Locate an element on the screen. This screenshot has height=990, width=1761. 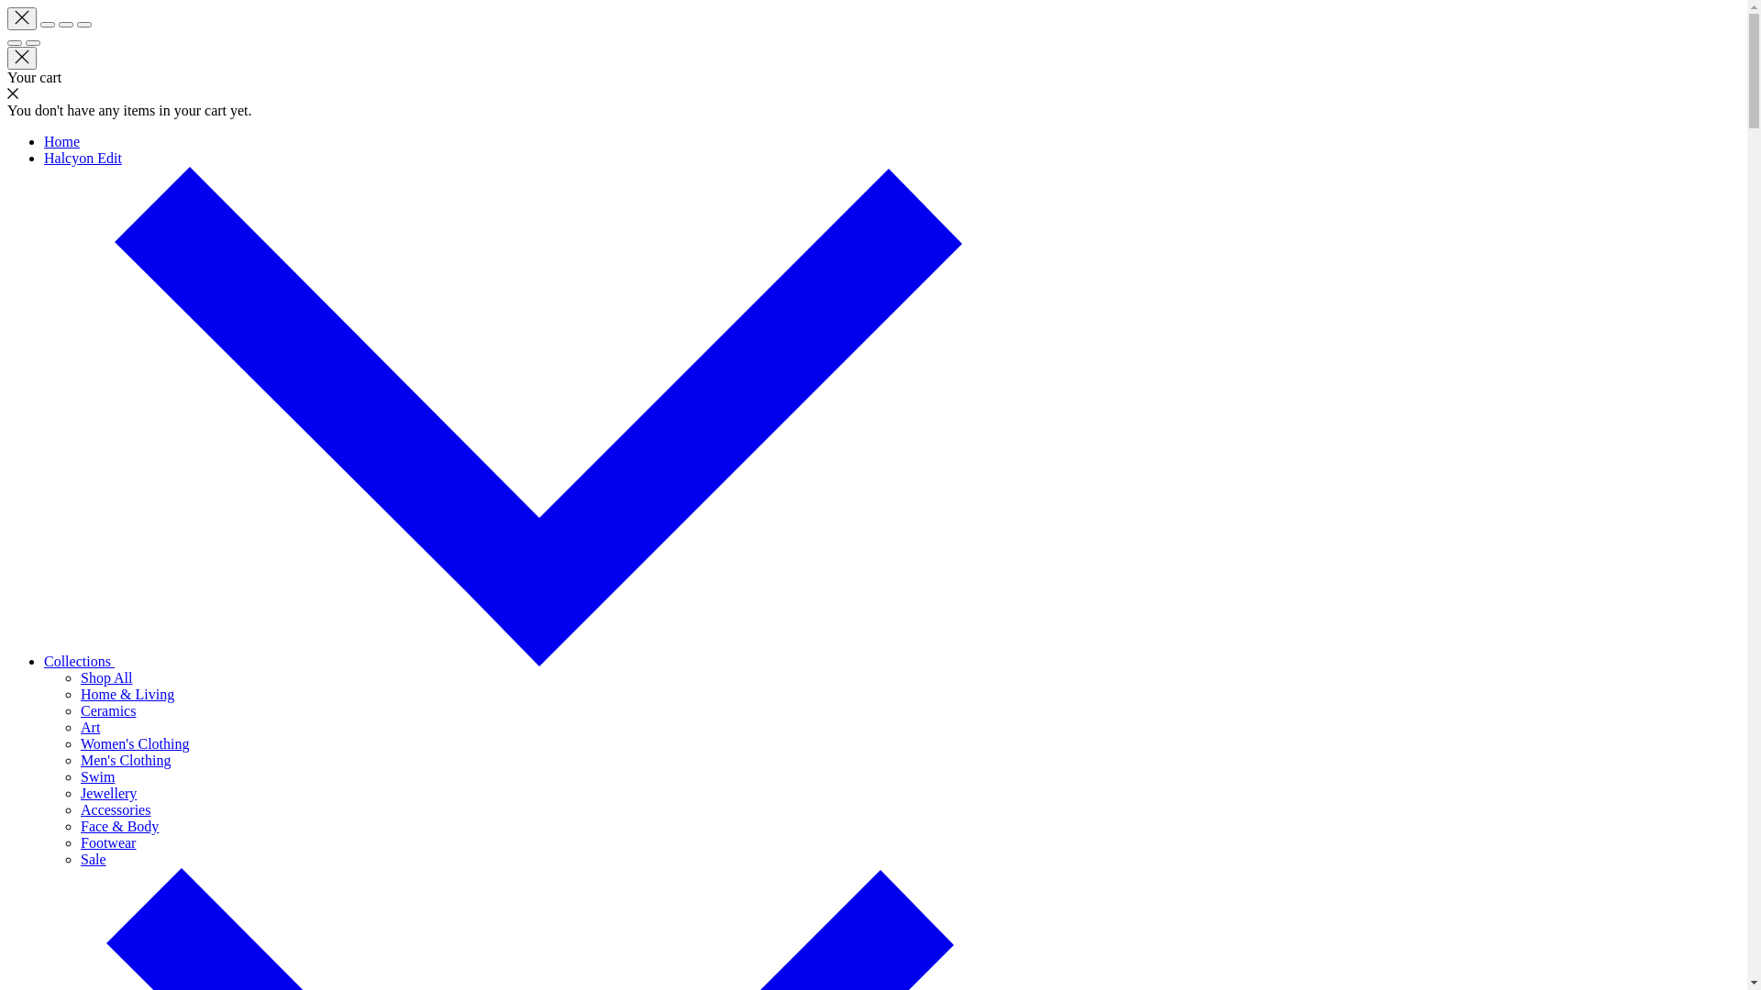
Previous (arrow left) is located at coordinates (15, 43).